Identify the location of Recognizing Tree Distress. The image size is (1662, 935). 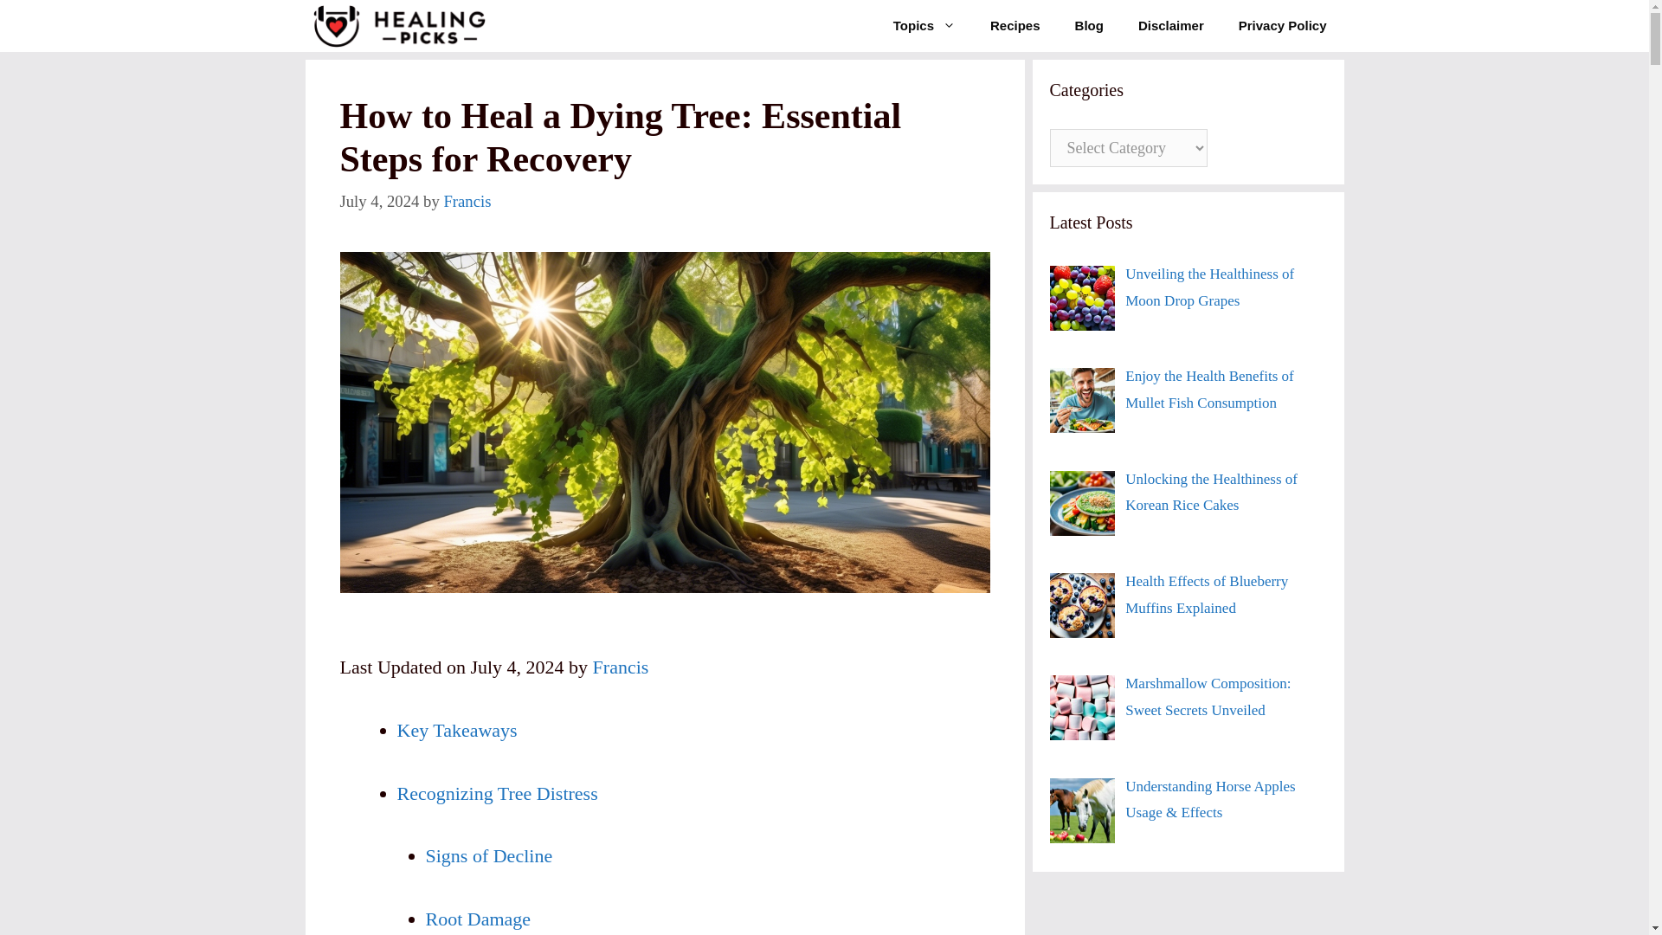
(497, 793).